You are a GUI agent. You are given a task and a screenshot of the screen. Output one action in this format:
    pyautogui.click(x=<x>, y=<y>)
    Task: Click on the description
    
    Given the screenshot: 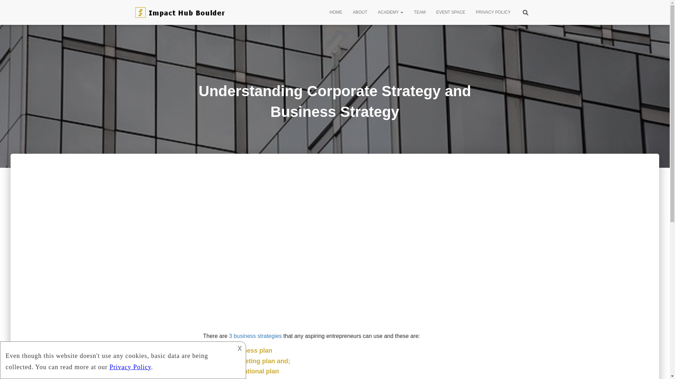 What is the action you would take?
    pyautogui.click(x=117, y=359)
    